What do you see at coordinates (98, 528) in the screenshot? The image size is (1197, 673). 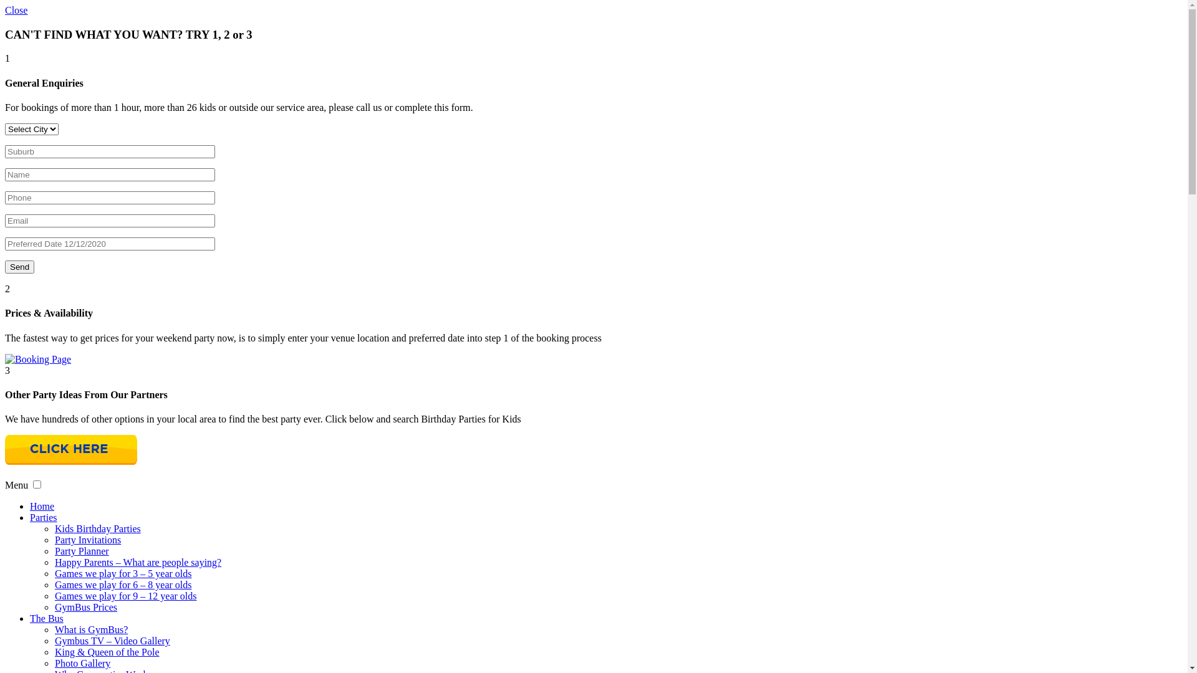 I see `Kids Birthday Parties` at bounding box center [98, 528].